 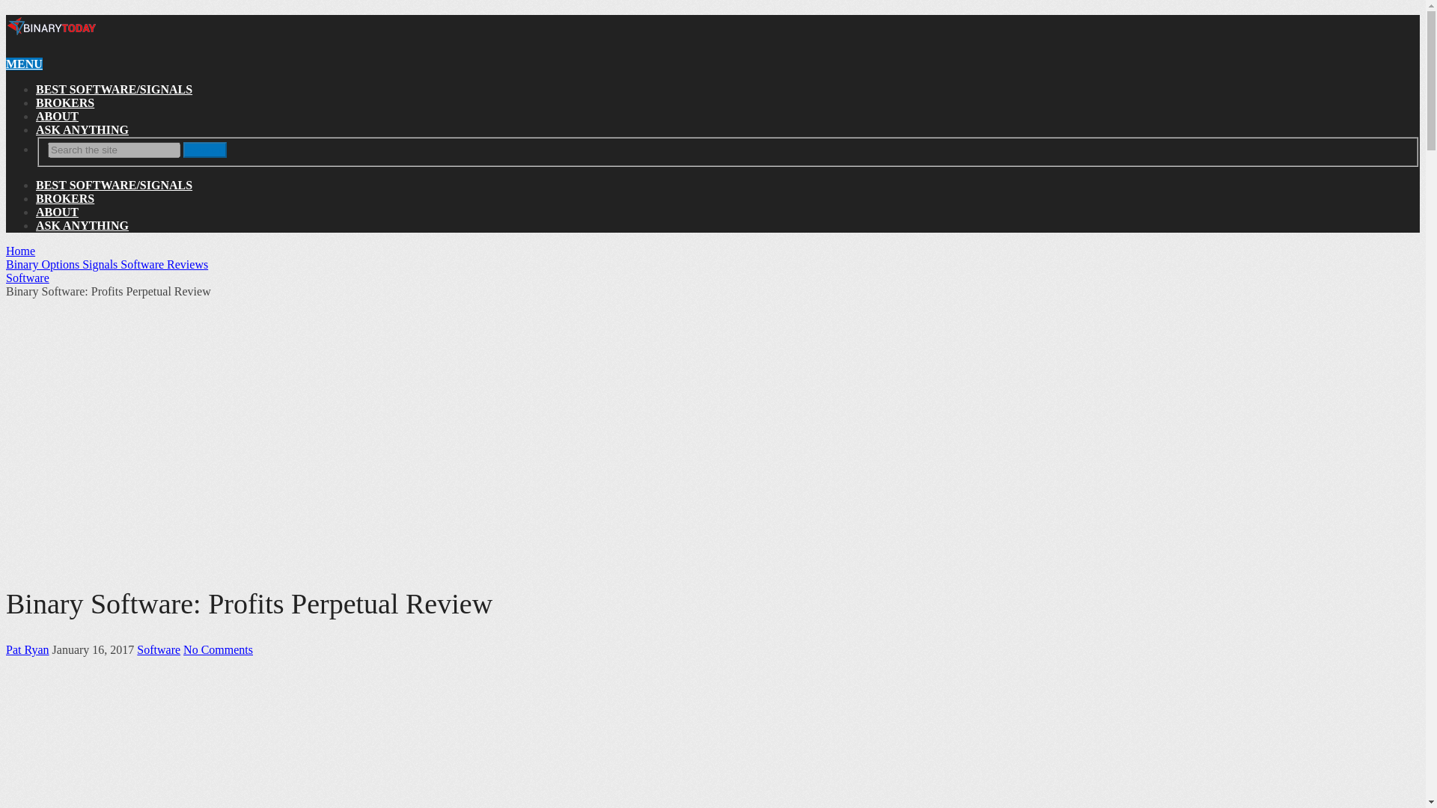 What do you see at coordinates (65, 102) in the screenshot?
I see `BROKERS` at bounding box center [65, 102].